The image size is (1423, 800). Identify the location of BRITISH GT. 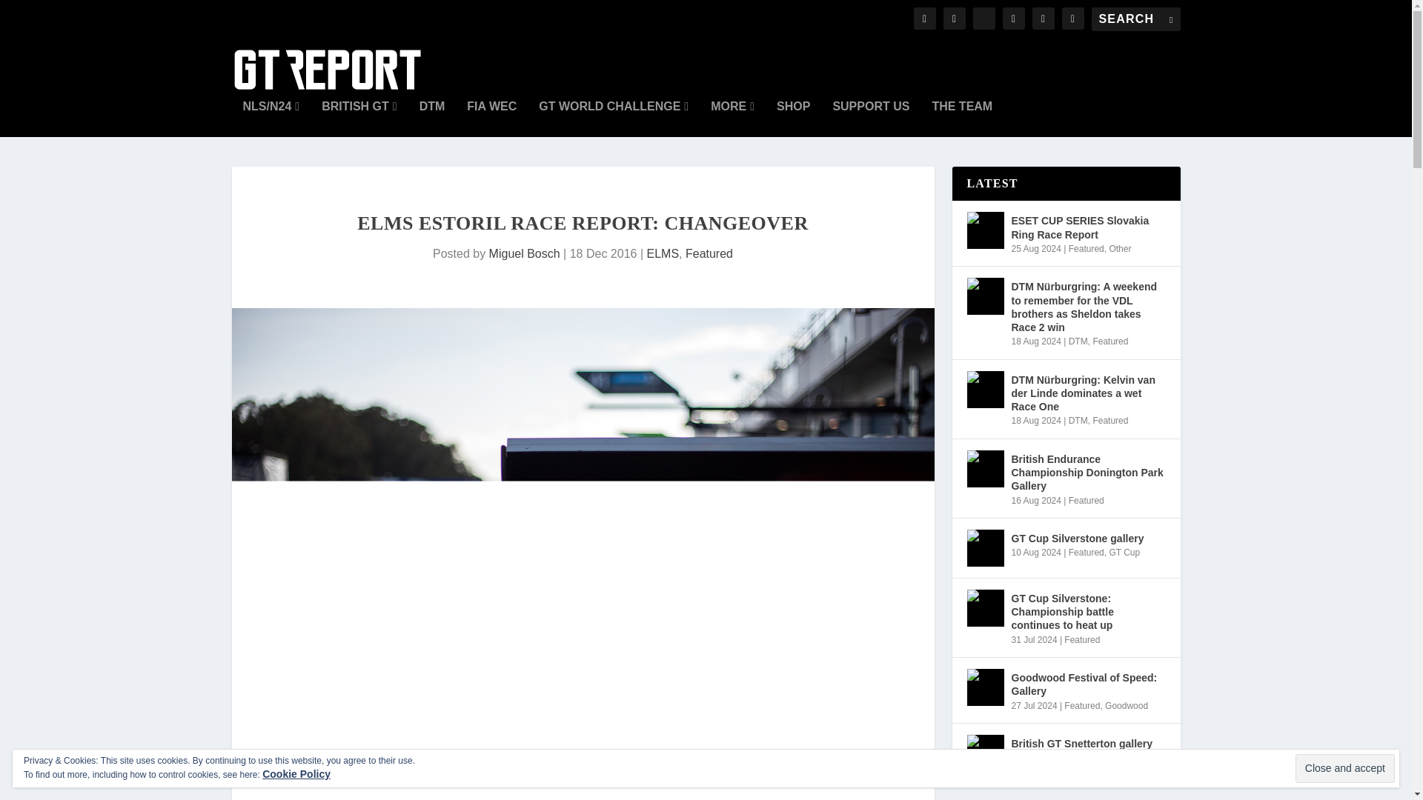
(359, 119).